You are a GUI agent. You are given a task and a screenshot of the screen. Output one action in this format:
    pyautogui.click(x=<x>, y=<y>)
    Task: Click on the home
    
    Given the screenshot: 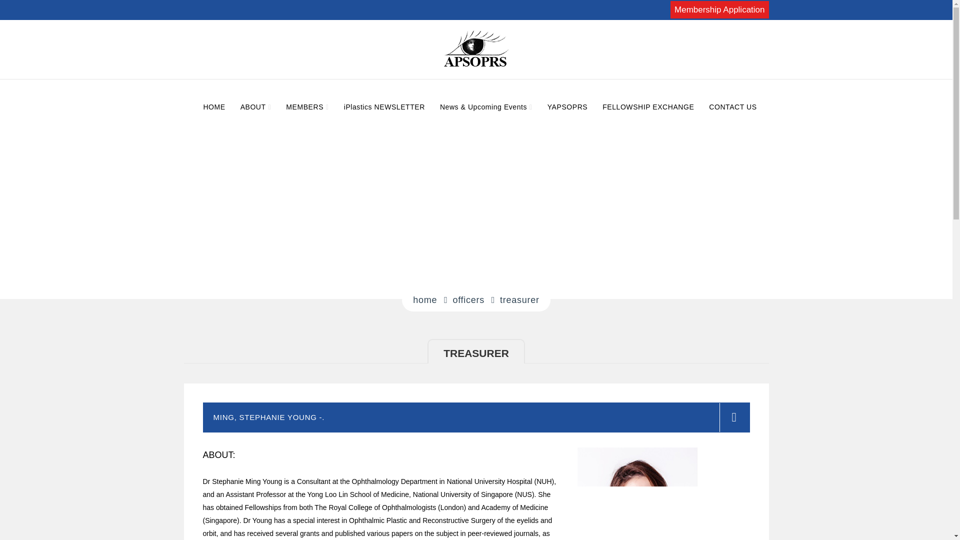 What is the action you would take?
    pyautogui.click(x=424, y=300)
    